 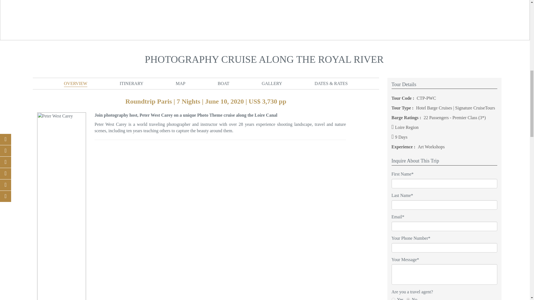 I want to click on OVERVIEW, so click(x=76, y=83).